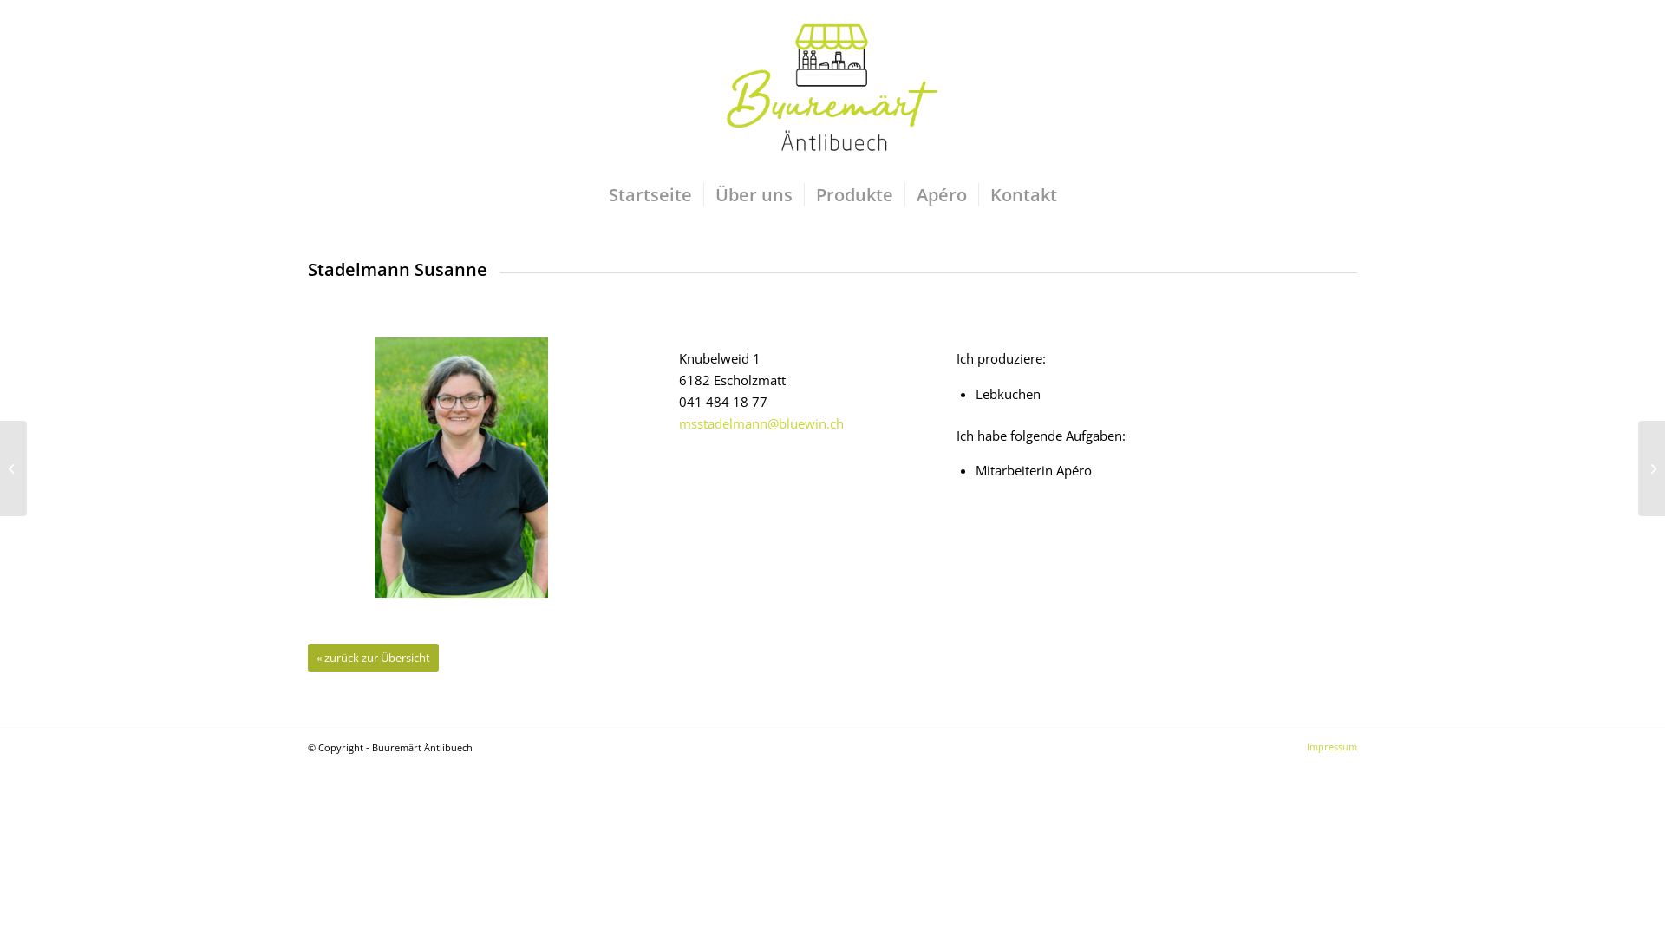  Describe the element at coordinates (761, 423) in the screenshot. I see `msstadelmann@bluewin.ch` at that location.